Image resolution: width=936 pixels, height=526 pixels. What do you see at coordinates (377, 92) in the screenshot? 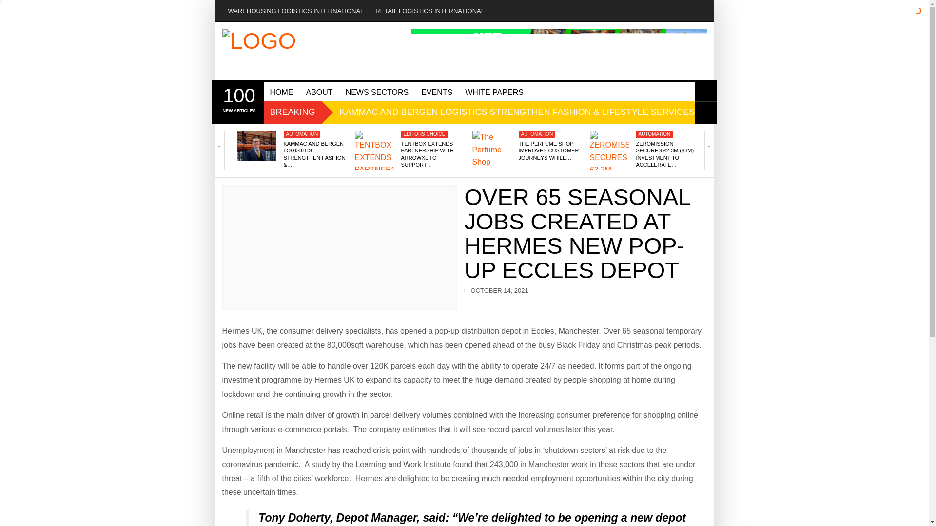
I see `NEWS SECTORS` at bounding box center [377, 92].